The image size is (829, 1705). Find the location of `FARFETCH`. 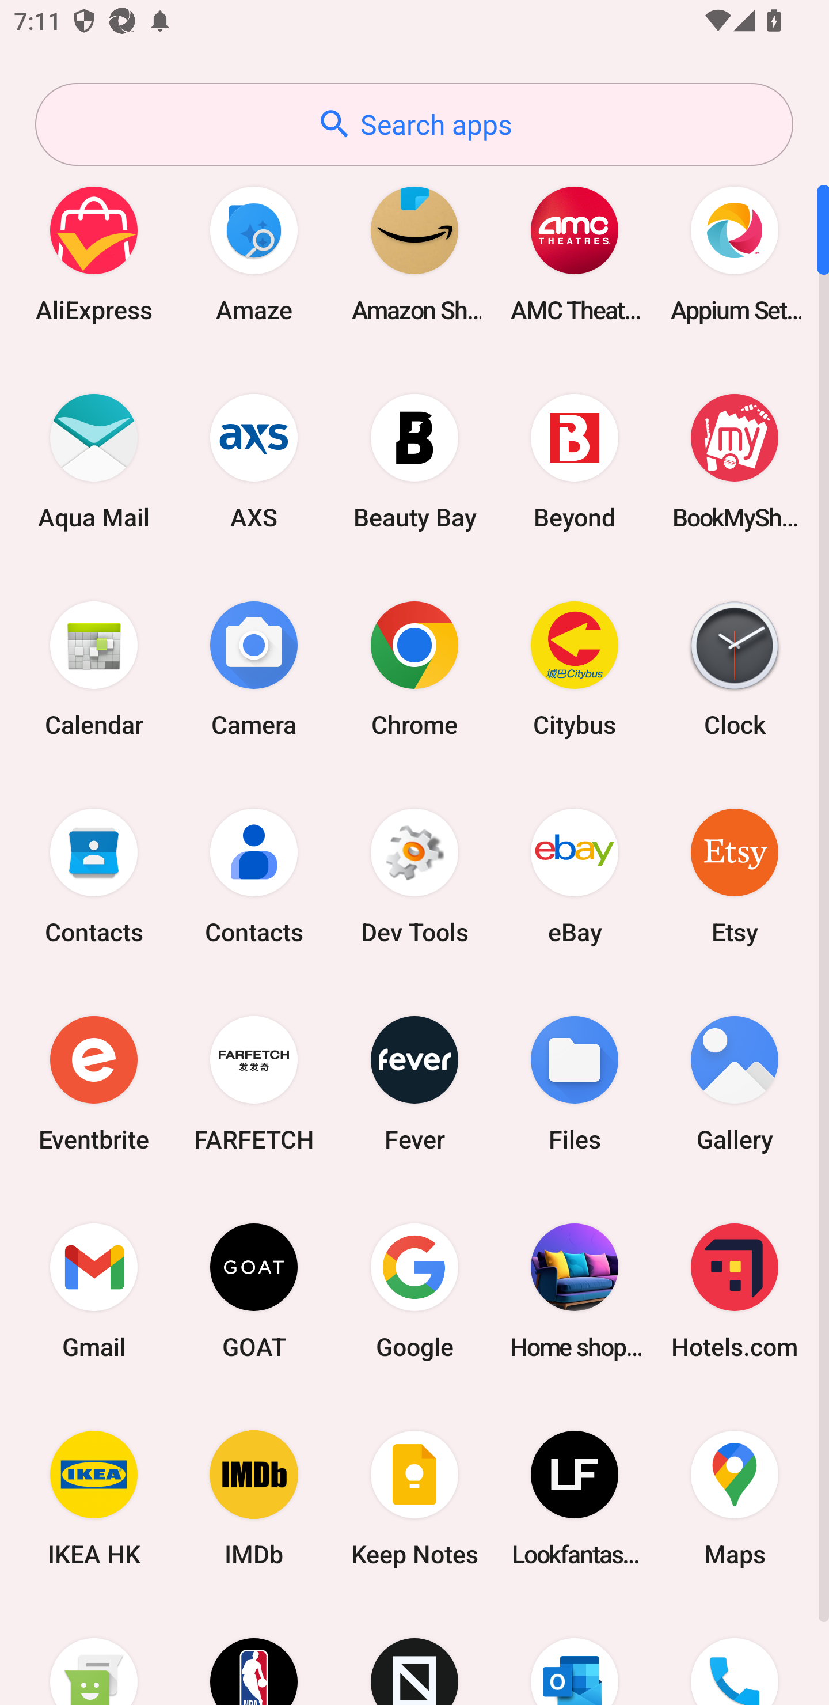

FARFETCH is located at coordinates (254, 1083).